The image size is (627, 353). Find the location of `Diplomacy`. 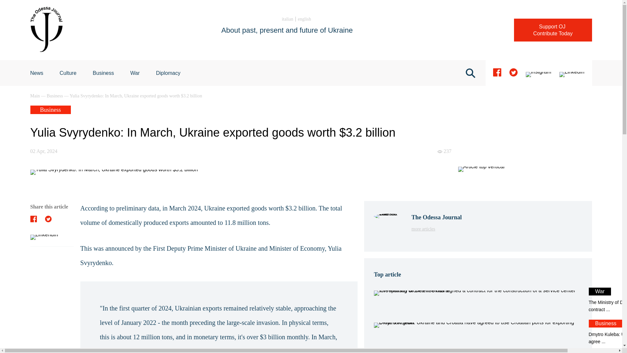

Diplomacy is located at coordinates (436, 229).